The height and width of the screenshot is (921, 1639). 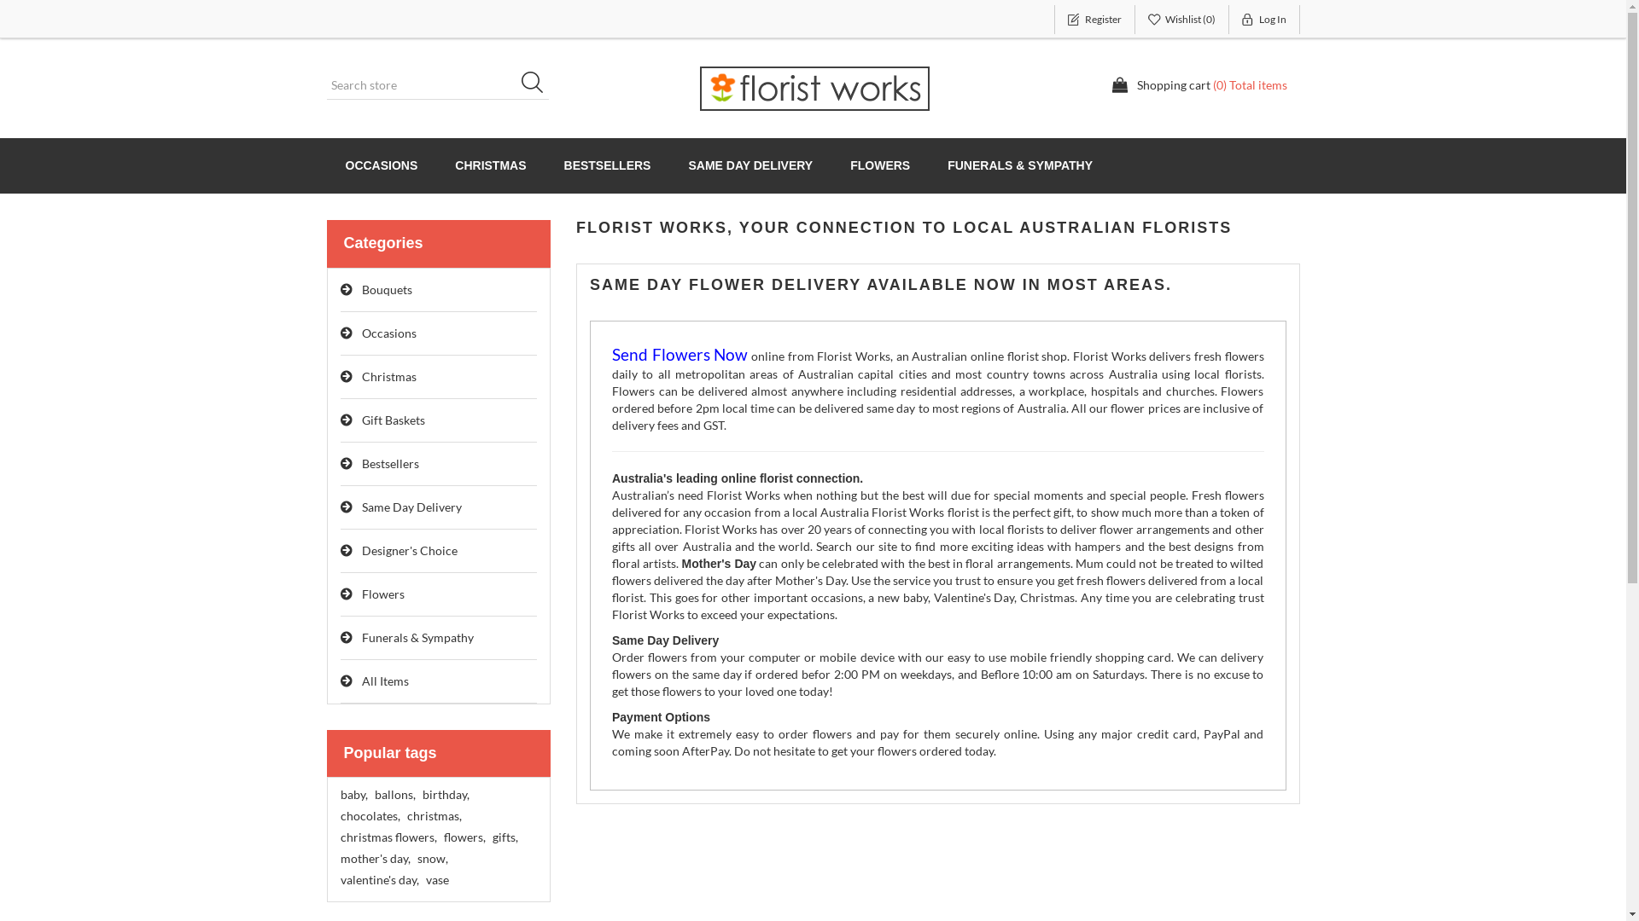 What do you see at coordinates (439, 508) in the screenshot?
I see `Same Day Delivery` at bounding box center [439, 508].